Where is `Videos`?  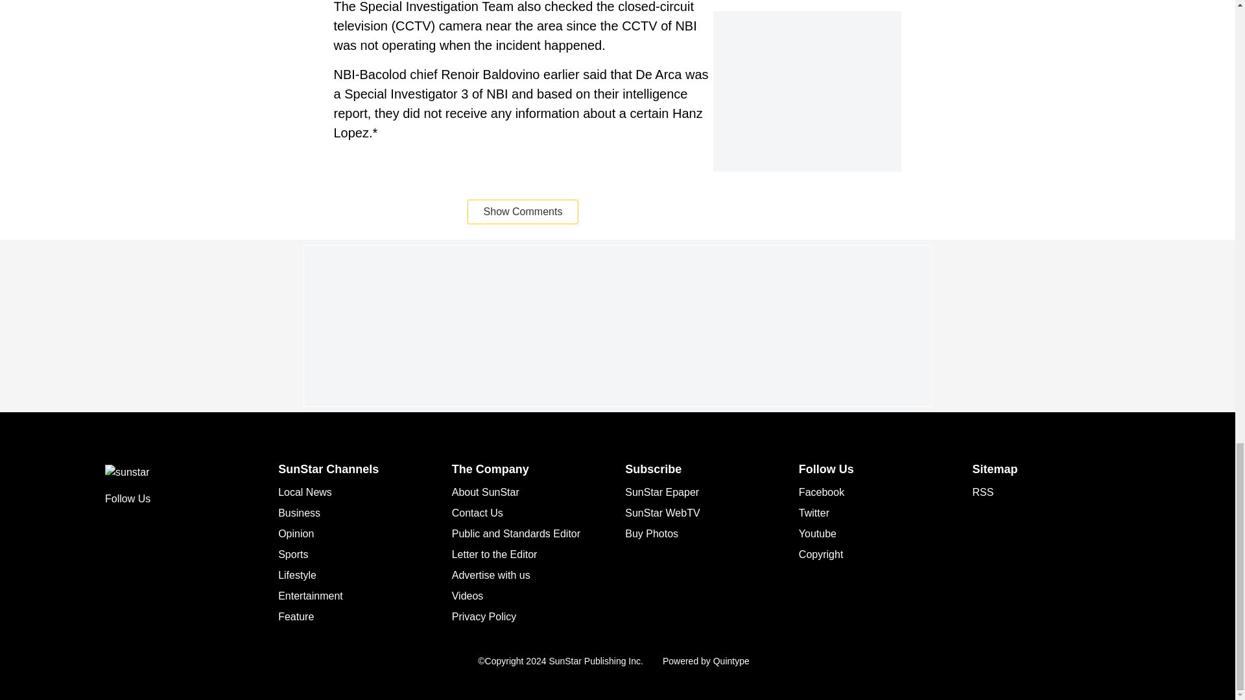 Videos is located at coordinates (468, 596).